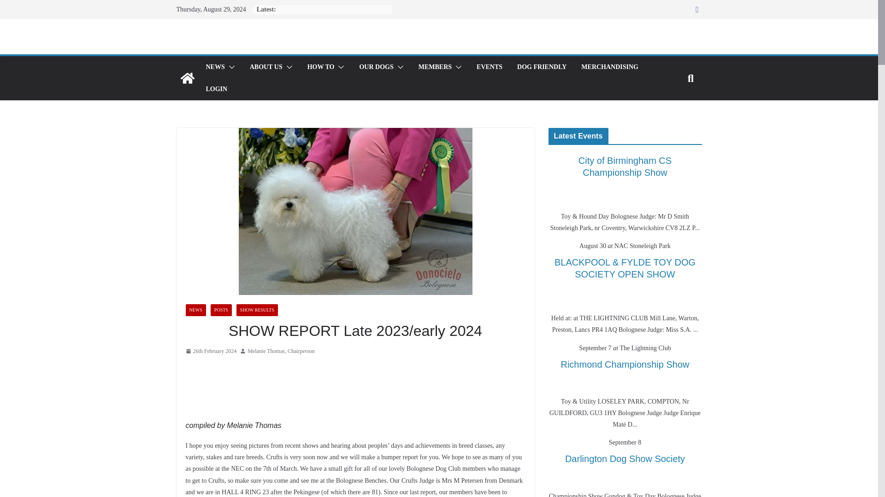 The width and height of the screenshot is (885, 497). Describe the element at coordinates (609, 67) in the screenshot. I see `MERCHANDISING` at that location.